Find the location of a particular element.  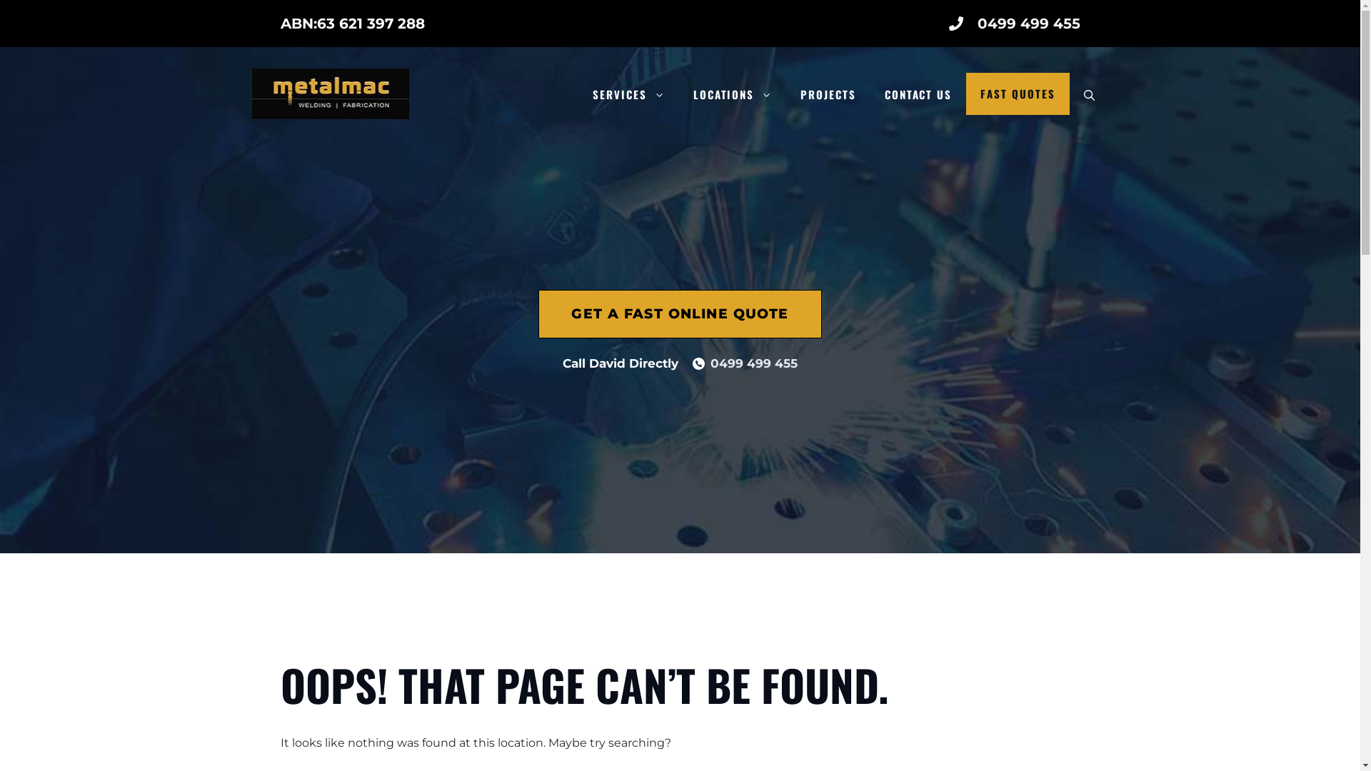

0499 499 455 is located at coordinates (1028, 24).